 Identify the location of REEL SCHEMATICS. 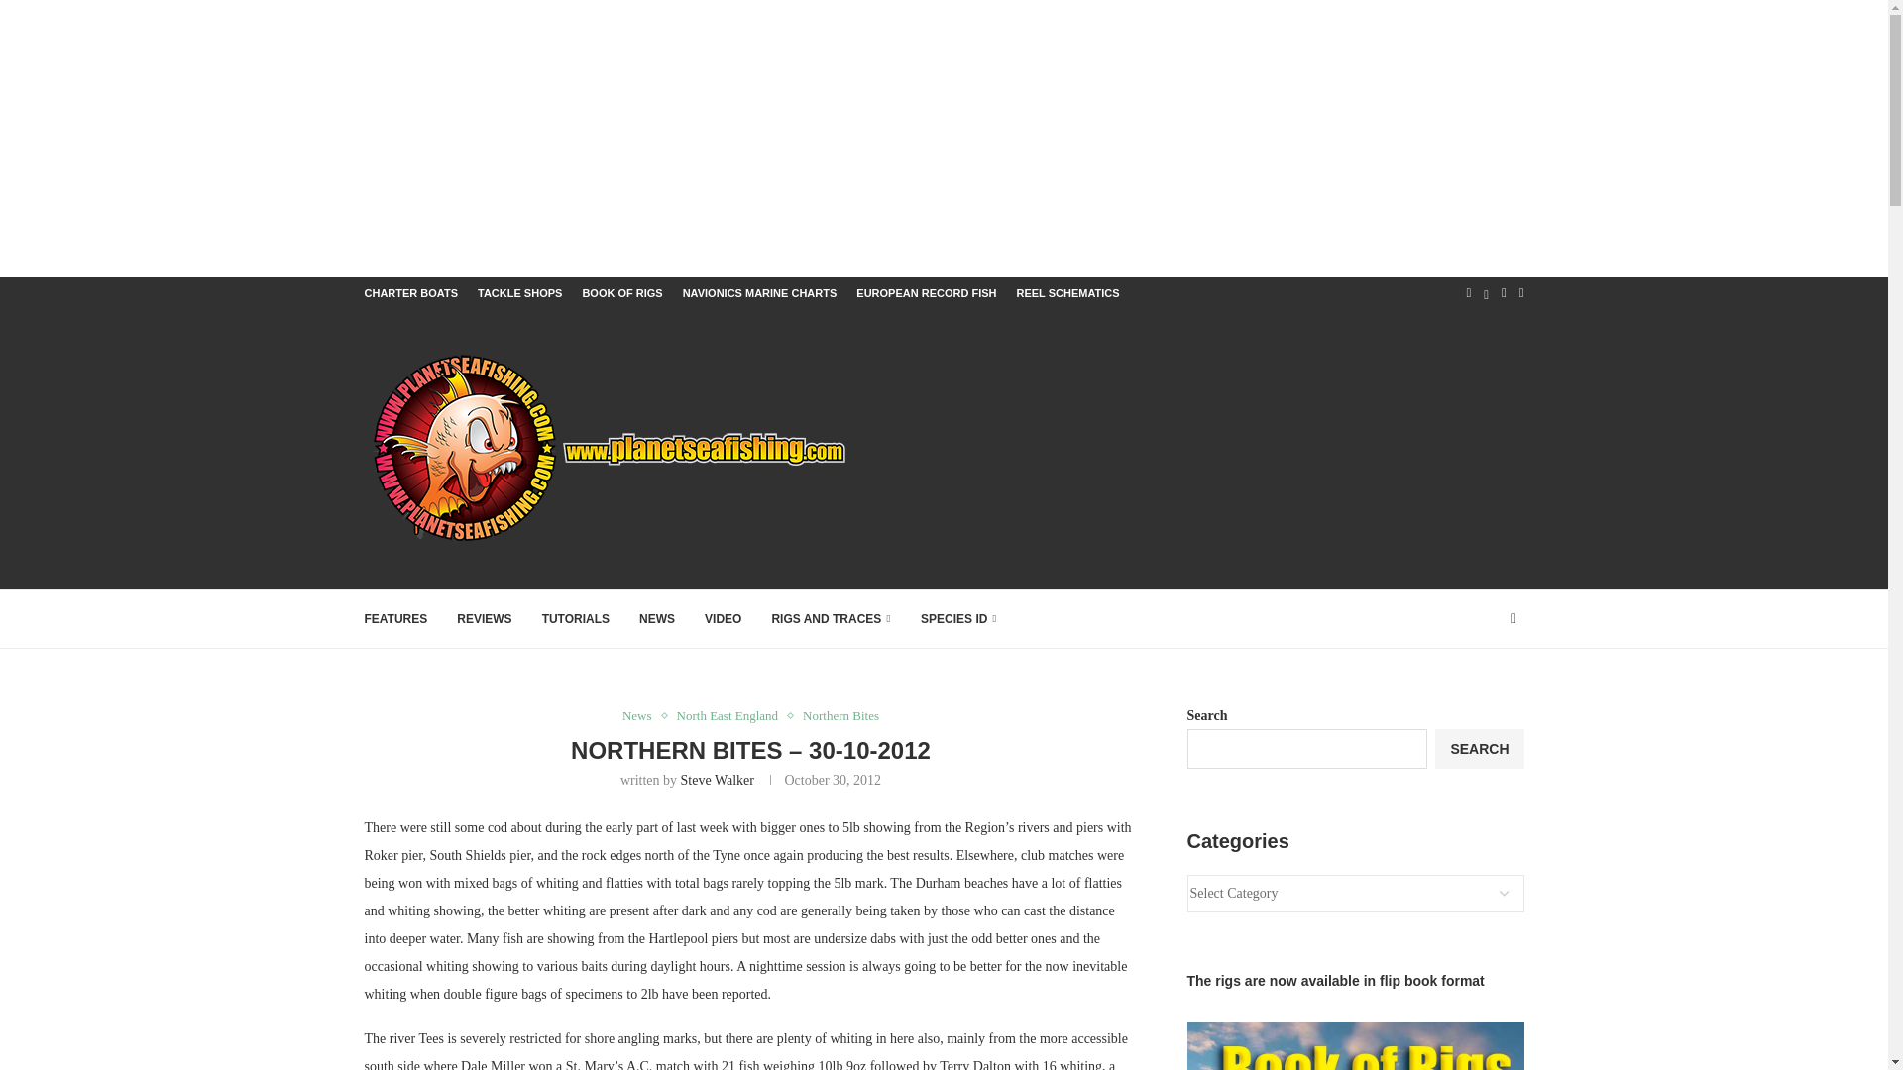
(1066, 293).